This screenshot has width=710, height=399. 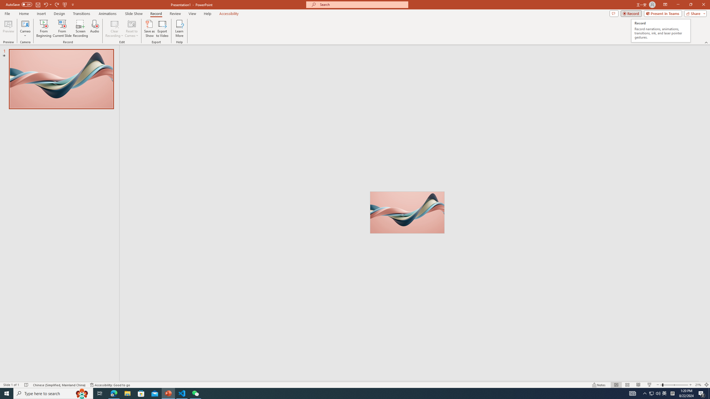 I want to click on Export to Video, so click(x=162, y=29).